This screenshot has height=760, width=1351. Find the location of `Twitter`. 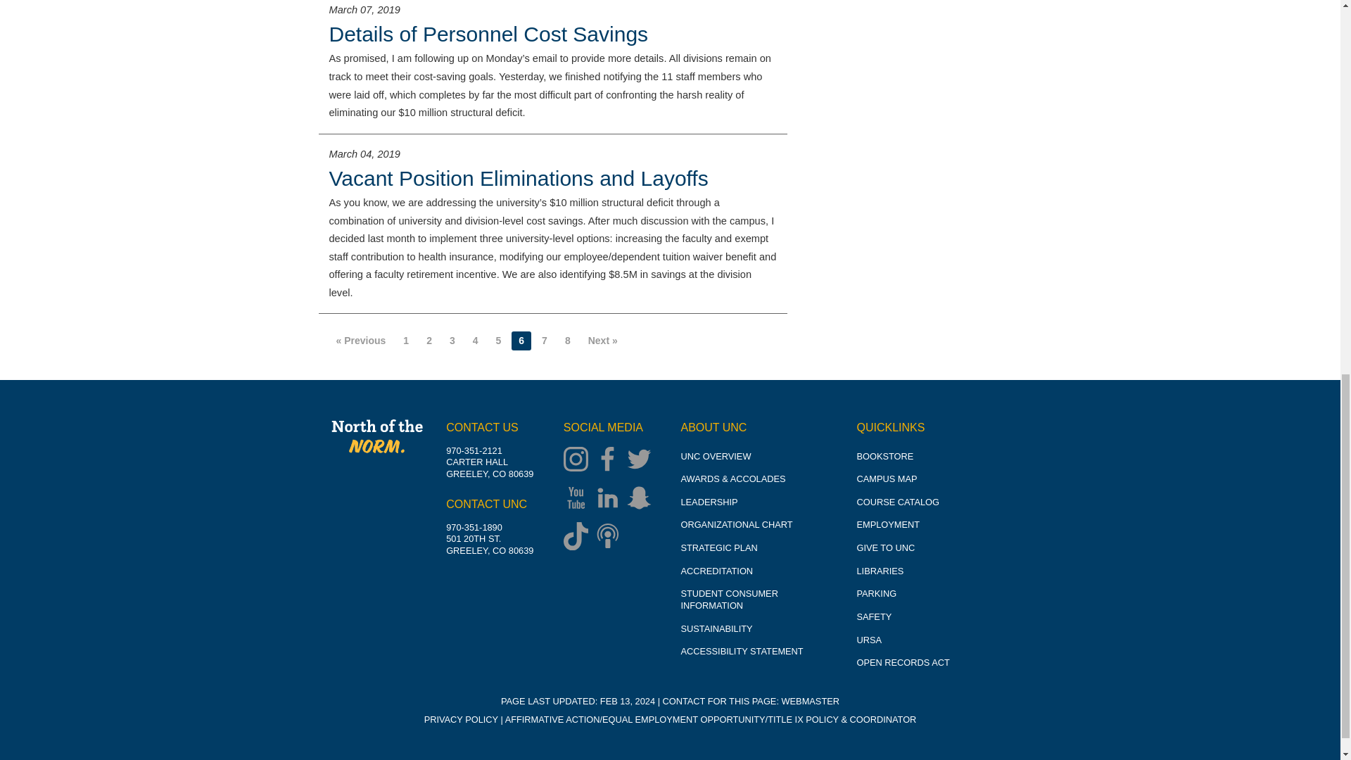

Twitter is located at coordinates (642, 460).